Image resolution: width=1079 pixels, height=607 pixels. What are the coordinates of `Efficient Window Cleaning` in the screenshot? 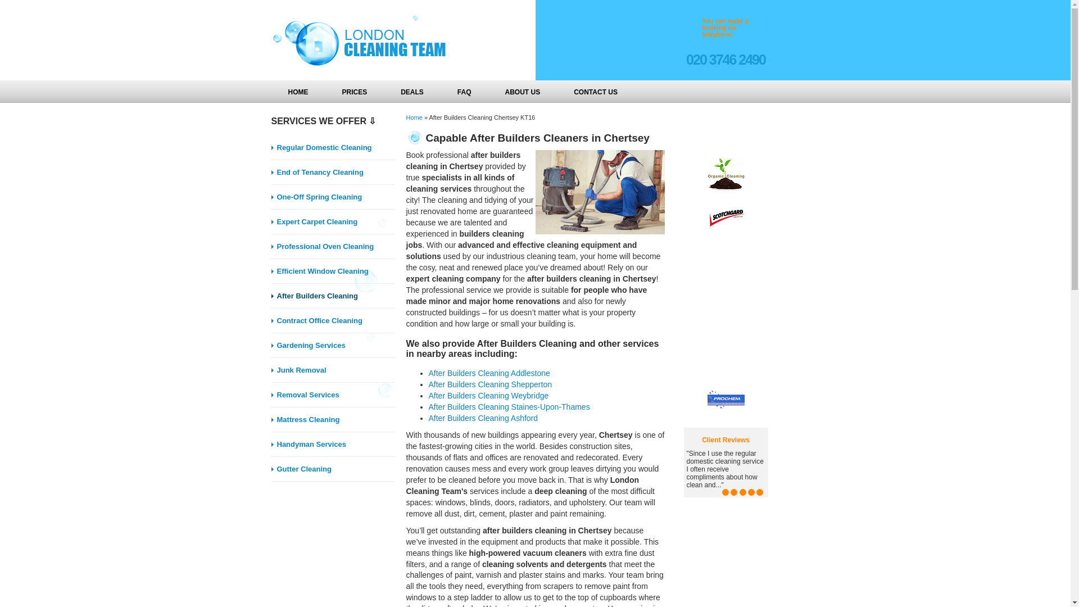 It's located at (333, 271).